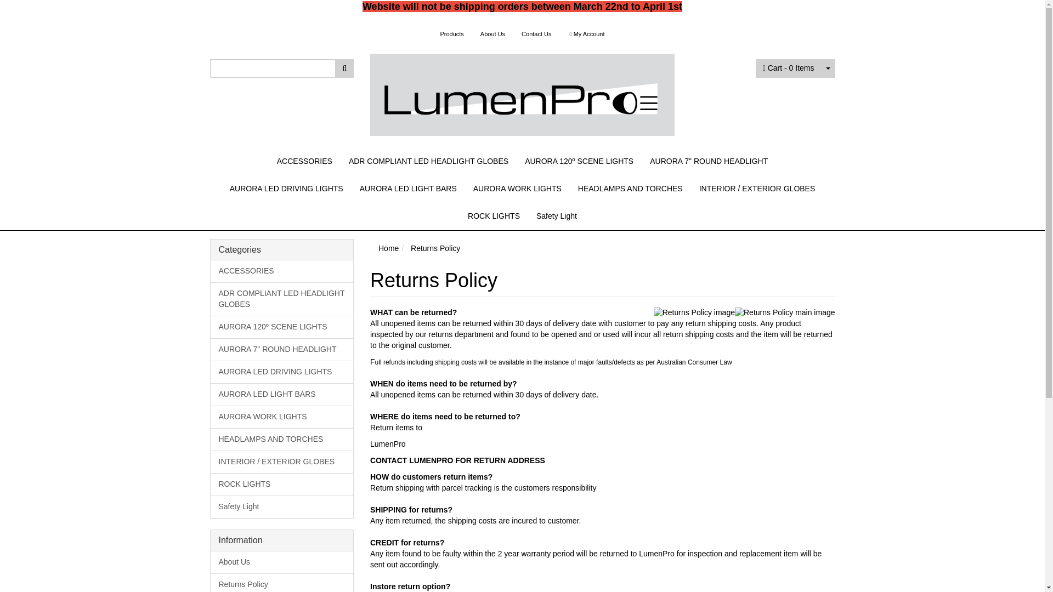  Describe the element at coordinates (282, 483) in the screenshot. I see `ROCK LIGHTS` at that location.